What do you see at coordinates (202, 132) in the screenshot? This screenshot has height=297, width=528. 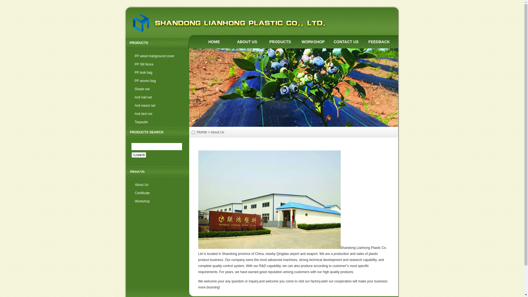 I see `Home` at bounding box center [202, 132].